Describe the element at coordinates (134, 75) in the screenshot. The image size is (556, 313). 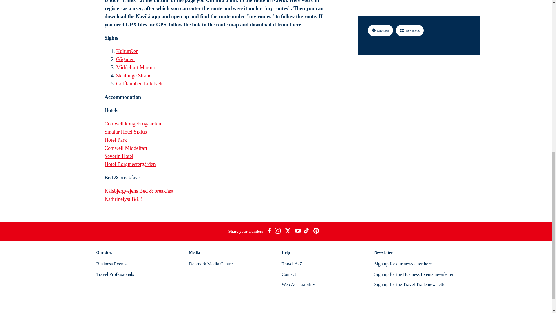
I see `Skrillinge Strand` at that location.